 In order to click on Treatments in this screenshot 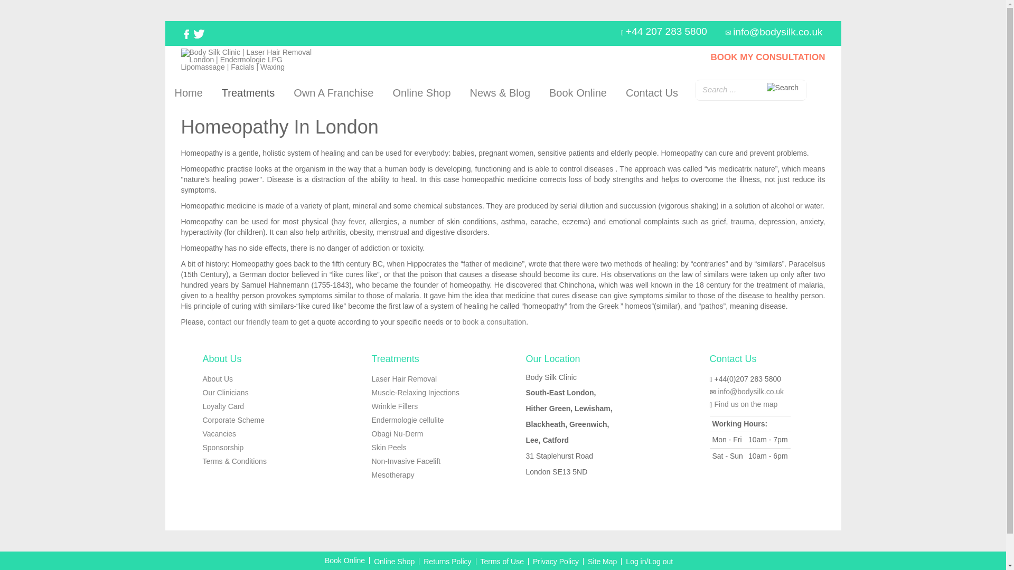, I will do `click(248, 93)`.